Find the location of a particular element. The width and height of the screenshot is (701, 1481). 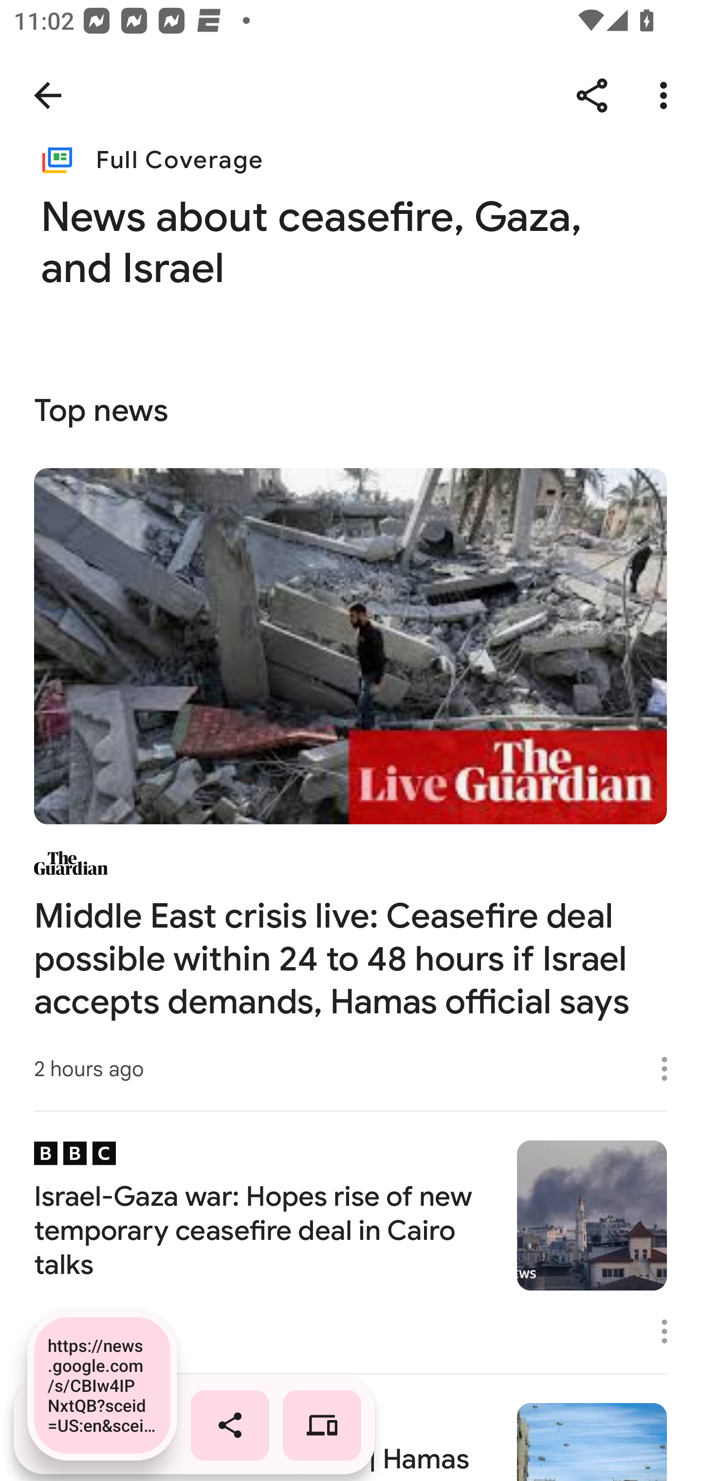

More options is located at coordinates (671, 1068).